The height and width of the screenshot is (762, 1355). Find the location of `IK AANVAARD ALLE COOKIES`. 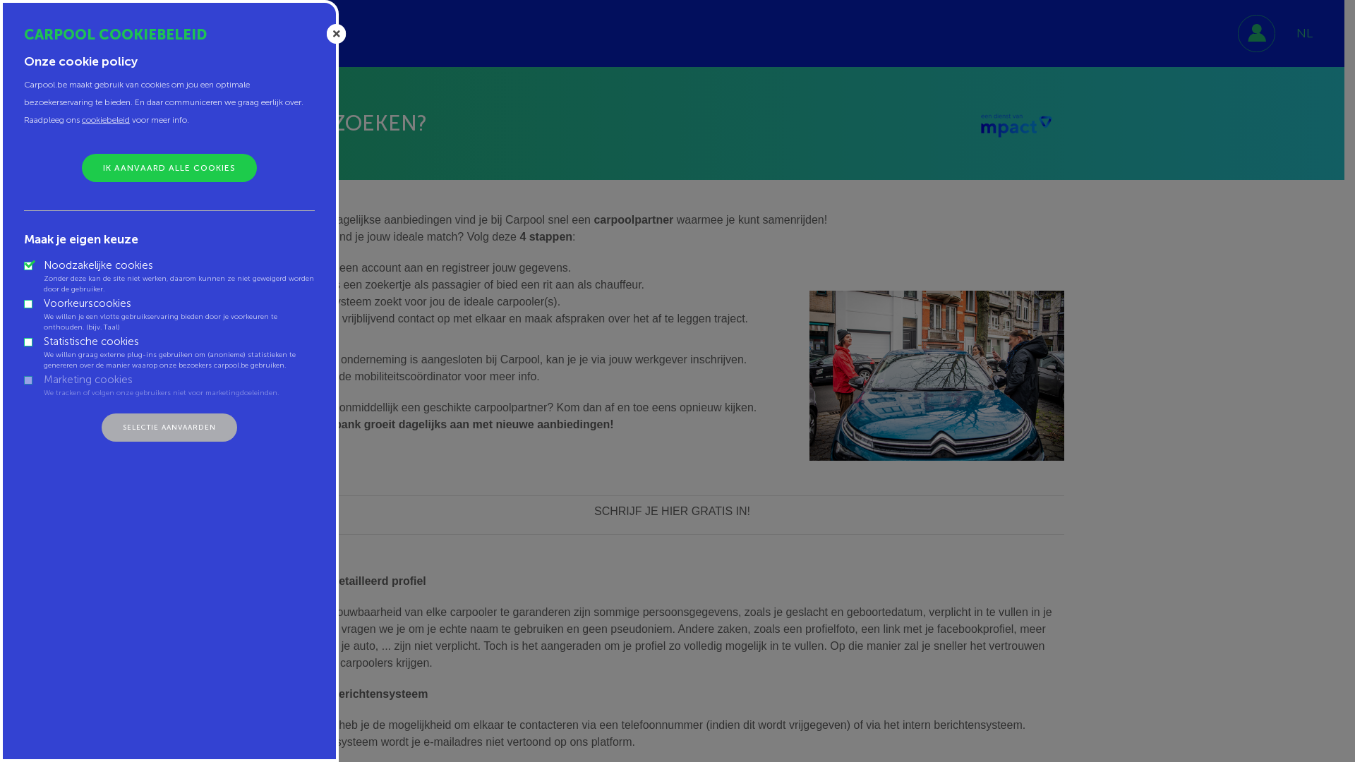

IK AANVAARD ALLE COOKIES is located at coordinates (169, 168).